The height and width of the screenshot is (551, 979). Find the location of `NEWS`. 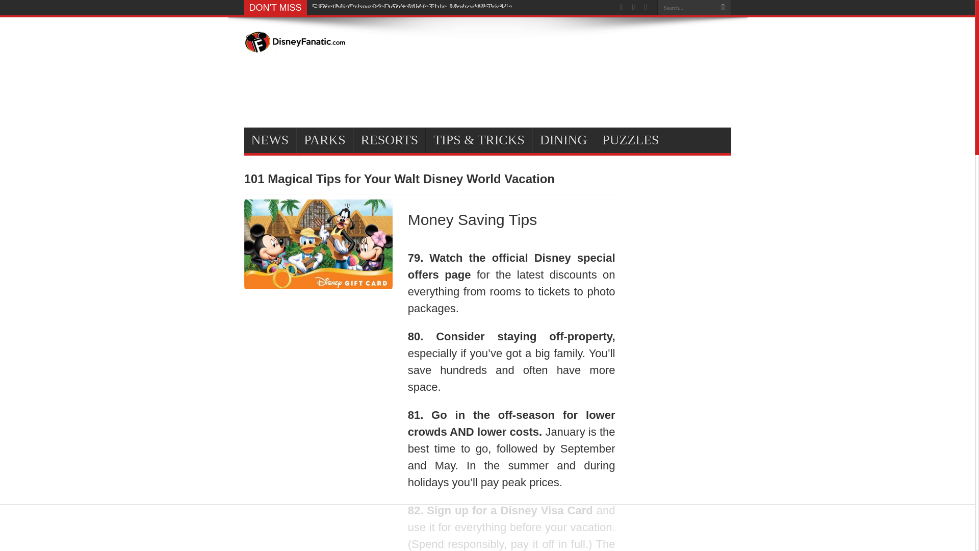

NEWS is located at coordinates (269, 140).